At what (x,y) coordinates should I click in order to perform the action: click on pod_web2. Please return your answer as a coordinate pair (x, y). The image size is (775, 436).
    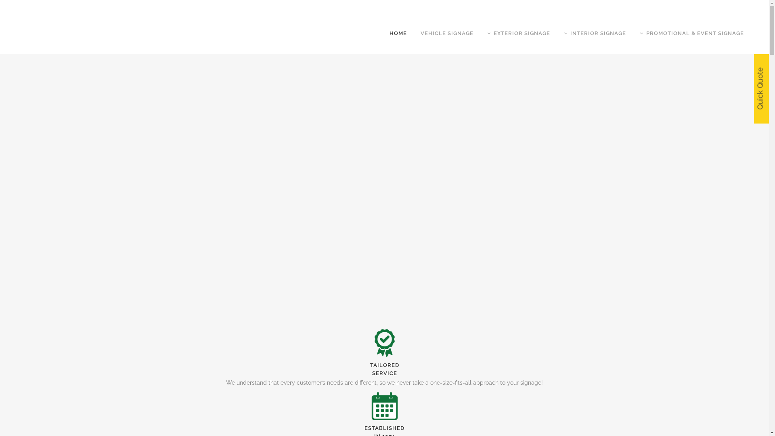
    Looking at the image, I should click on (385, 406).